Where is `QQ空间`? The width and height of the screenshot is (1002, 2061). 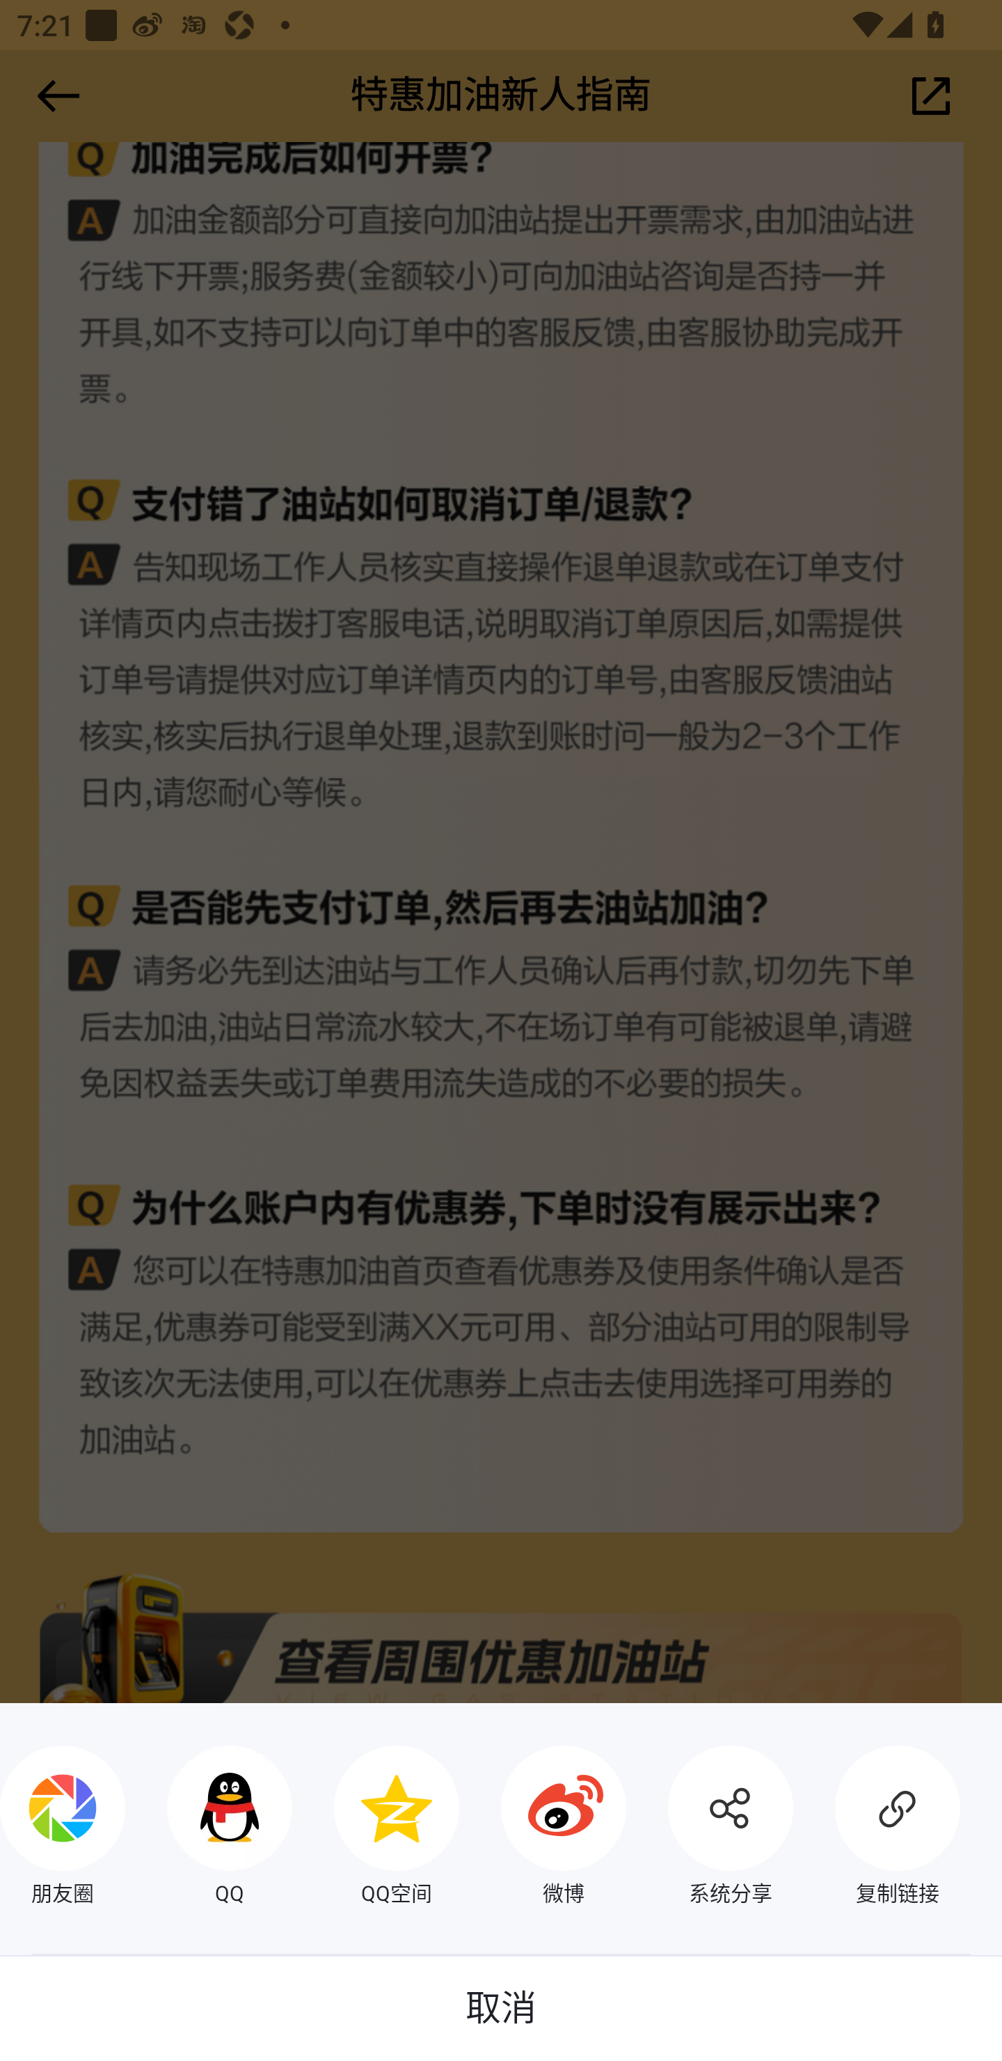 QQ空间 is located at coordinates (376, 1828).